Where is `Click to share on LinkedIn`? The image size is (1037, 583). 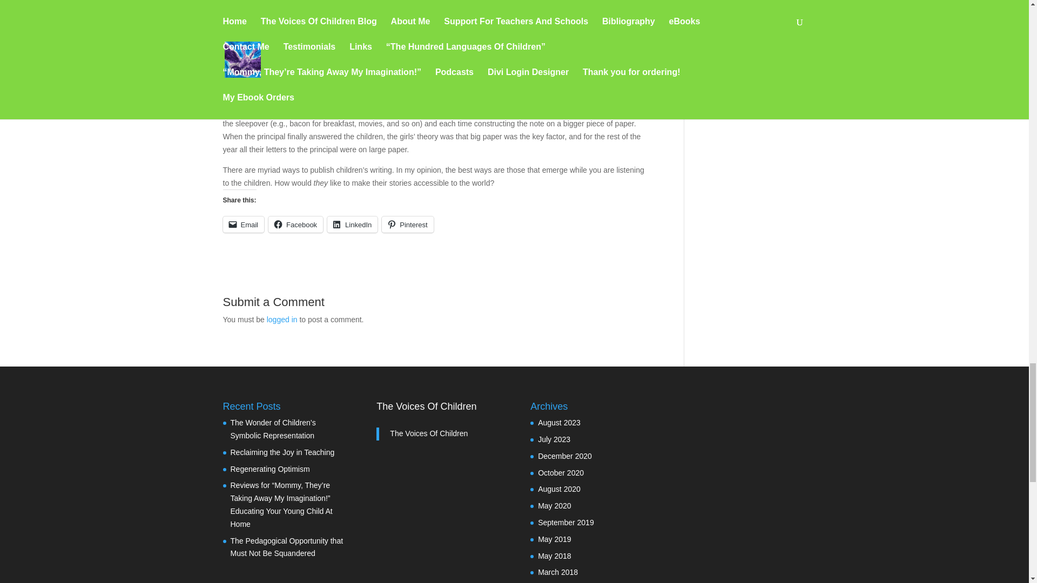
Click to share on LinkedIn is located at coordinates (352, 224).